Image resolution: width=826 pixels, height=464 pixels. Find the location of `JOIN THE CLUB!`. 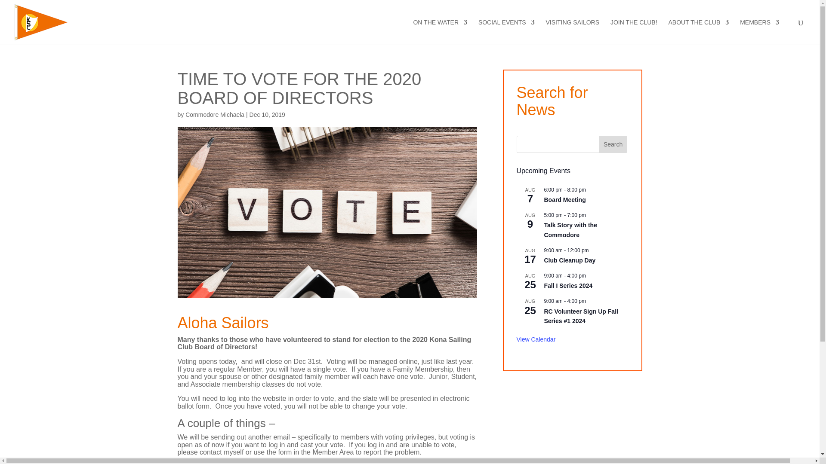

JOIN THE CLUB! is located at coordinates (634, 32).